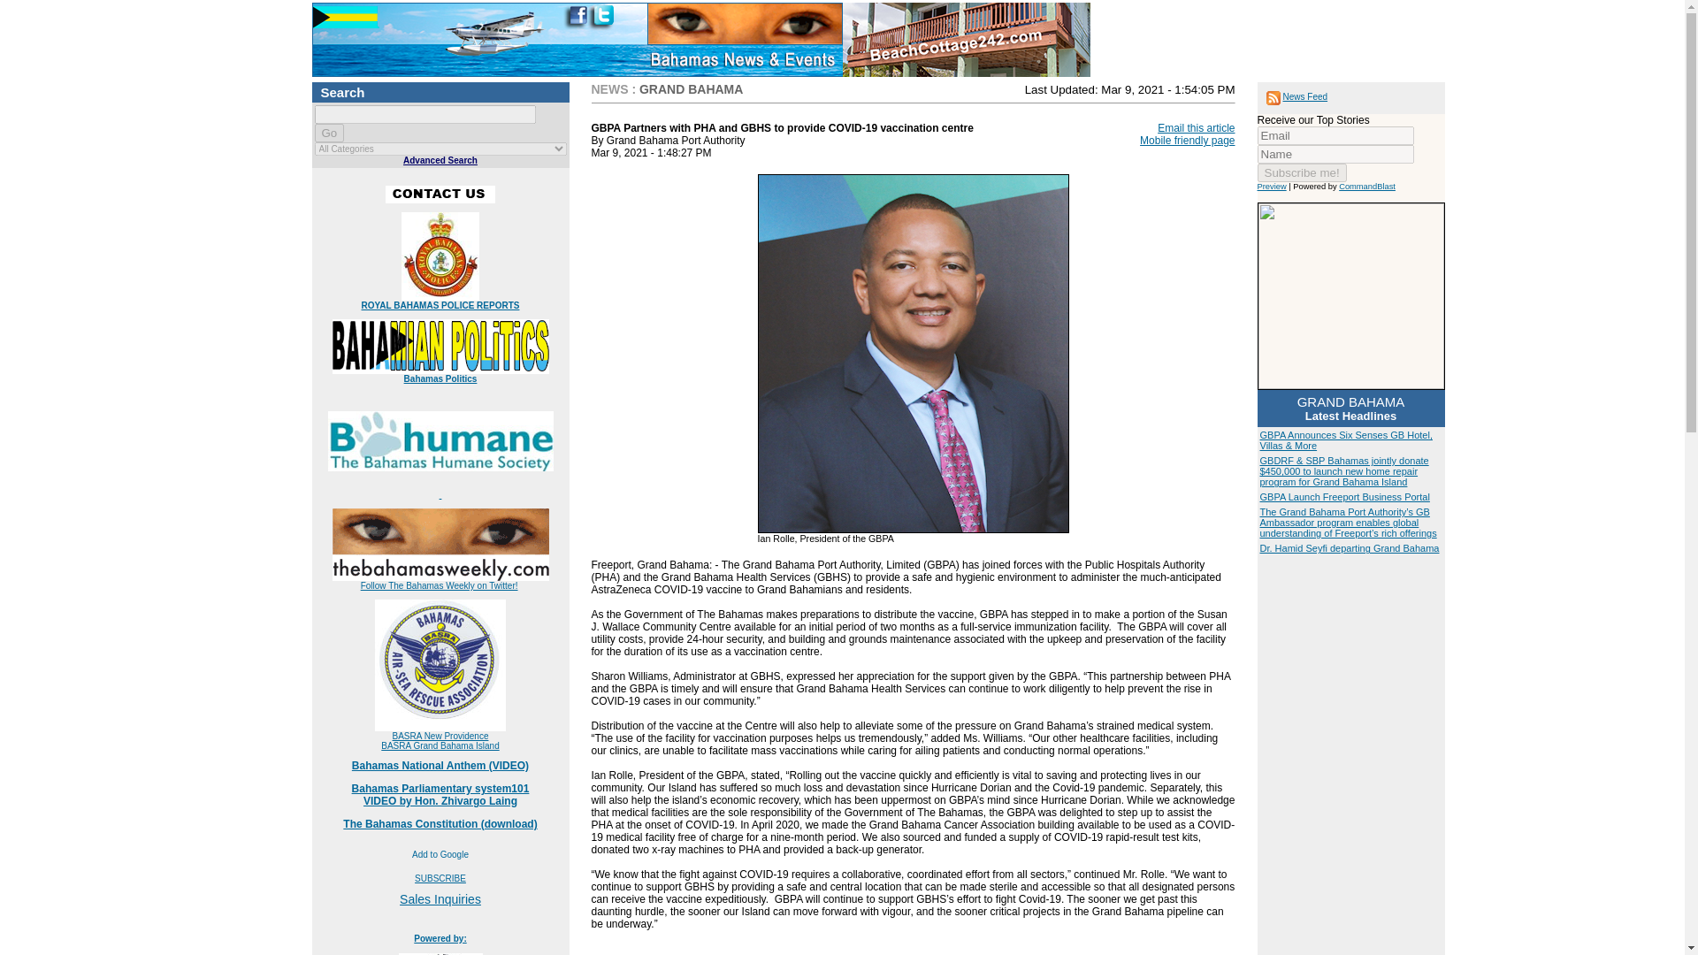 The width and height of the screenshot is (1698, 955). Describe the element at coordinates (439, 585) in the screenshot. I see `Follow The Bahamas Weekly on Twitter!` at that location.